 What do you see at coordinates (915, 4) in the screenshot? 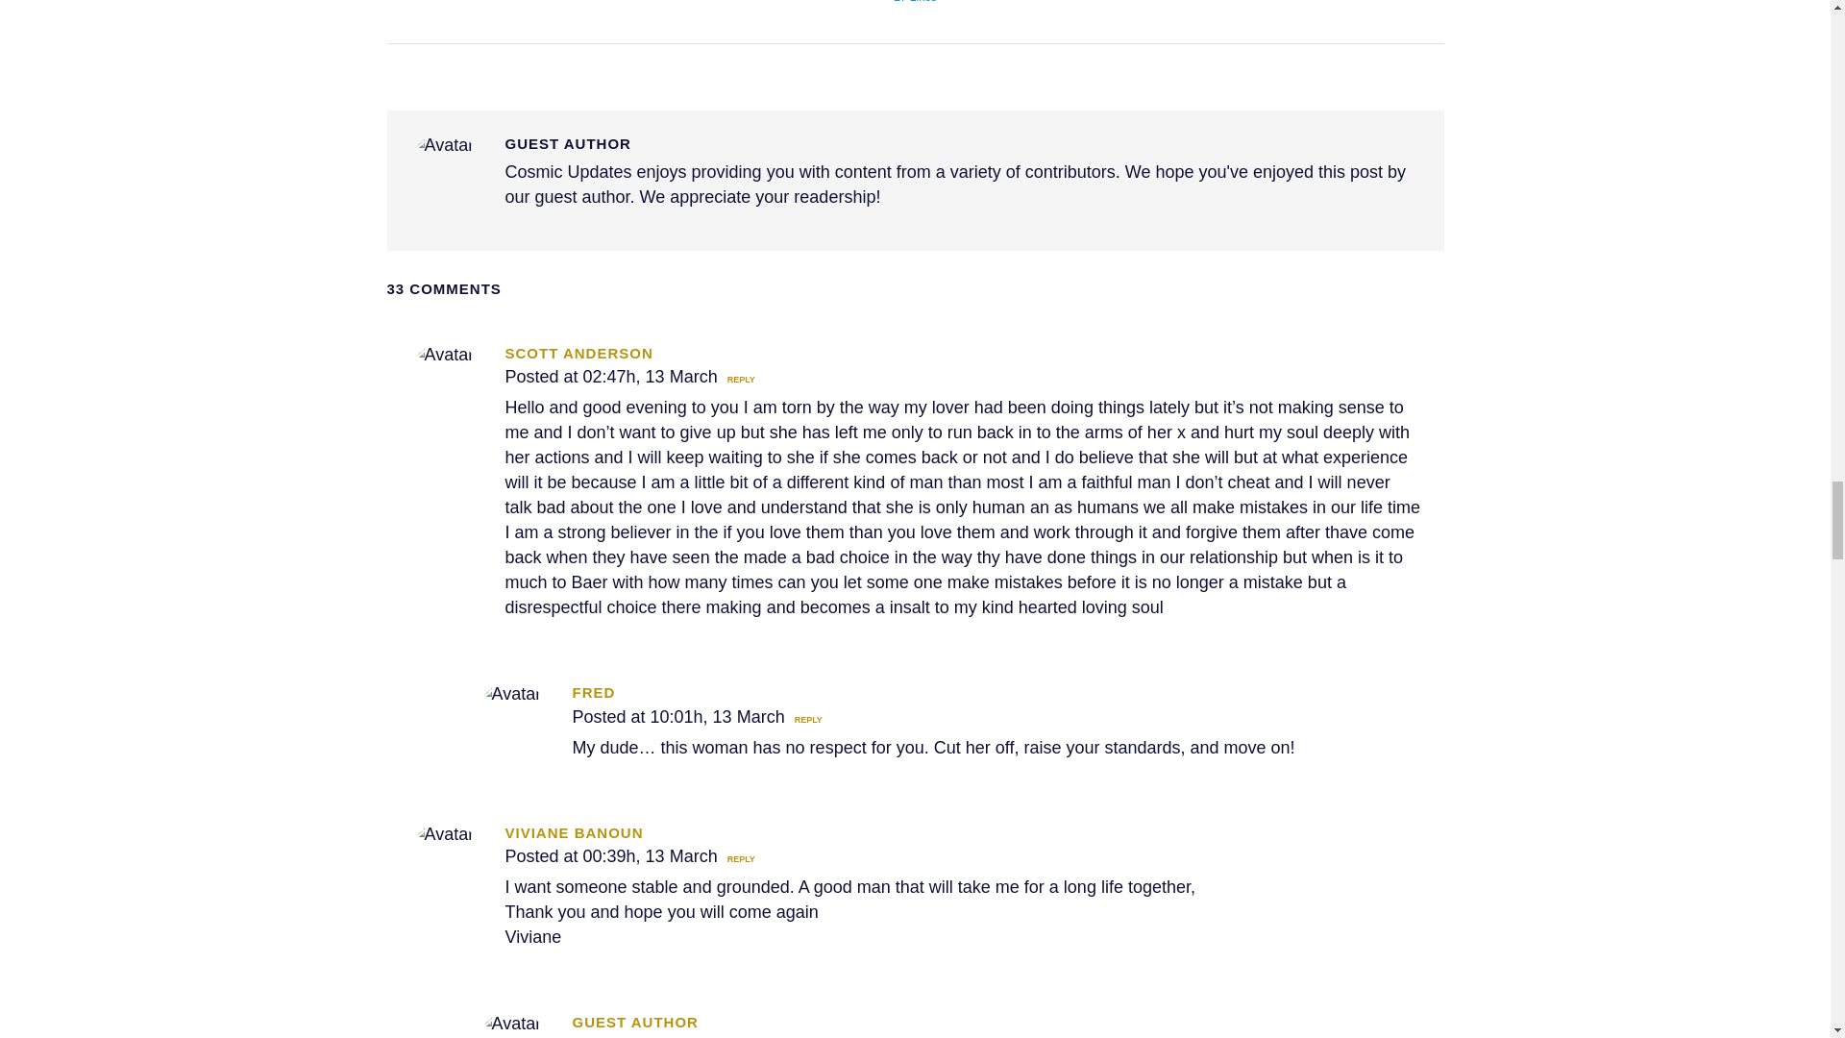
I see `Like this` at bounding box center [915, 4].